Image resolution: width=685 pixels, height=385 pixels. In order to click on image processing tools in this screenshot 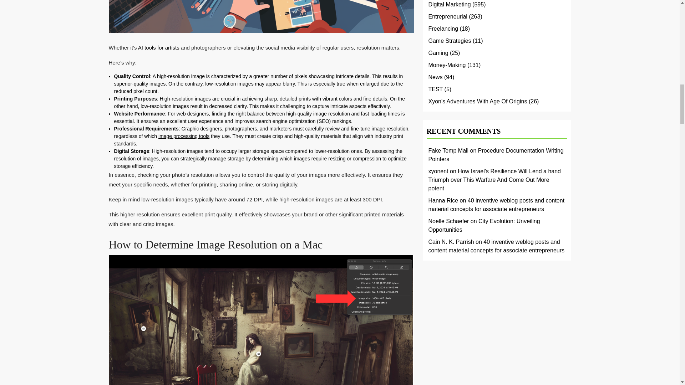, I will do `click(184, 136)`.